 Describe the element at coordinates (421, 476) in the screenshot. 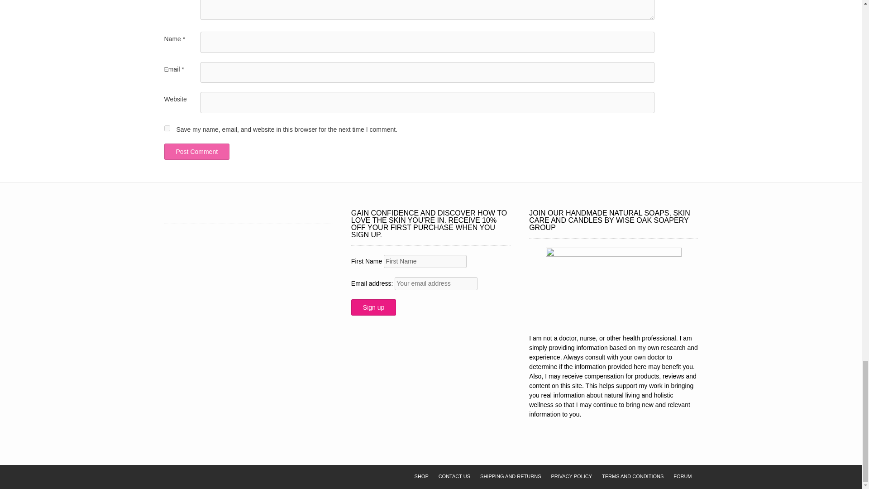

I see `SHOP` at that location.